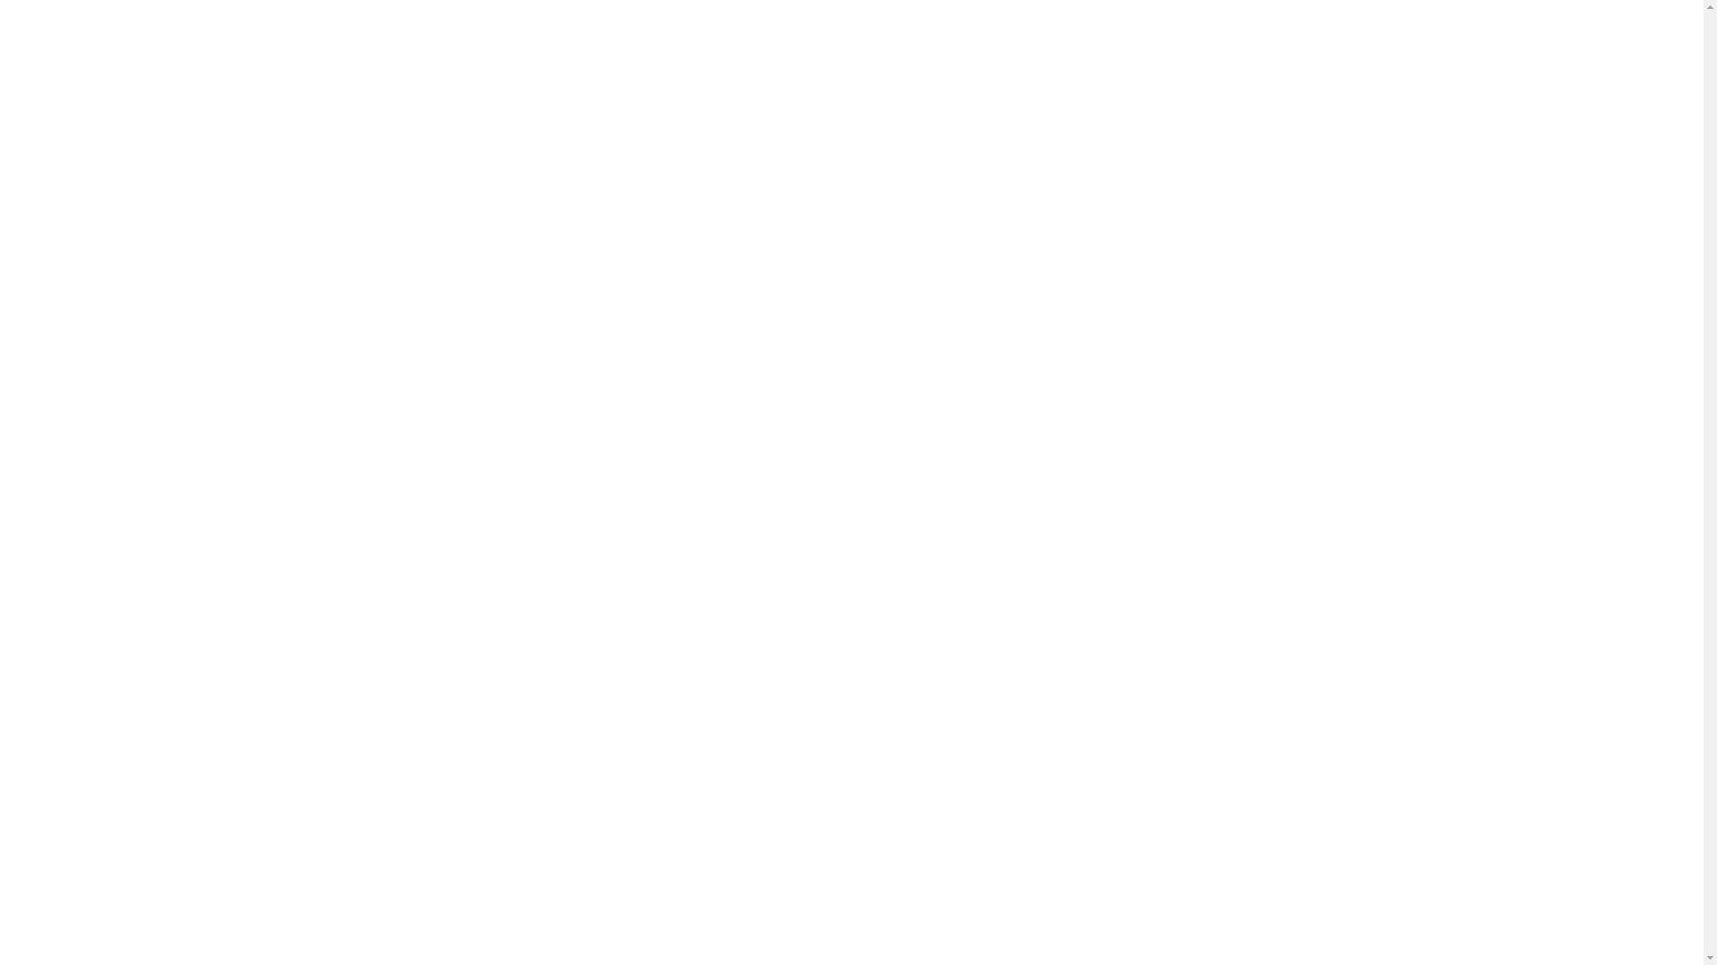 The width and height of the screenshot is (1717, 965). What do you see at coordinates (1238, 44) in the screenshot?
I see `LOG INTO MYNGR` at bounding box center [1238, 44].